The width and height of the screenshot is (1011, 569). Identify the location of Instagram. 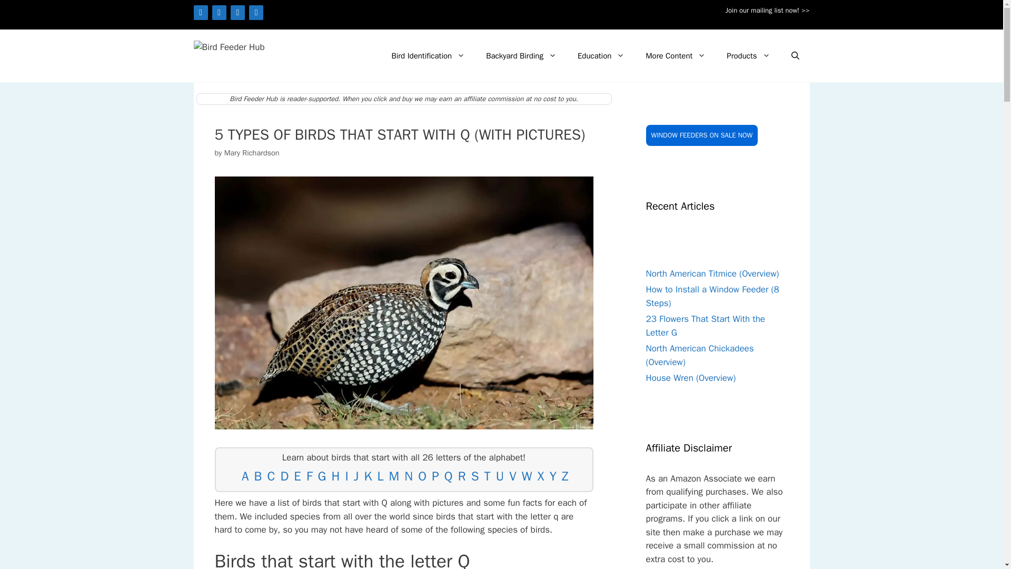
(219, 12).